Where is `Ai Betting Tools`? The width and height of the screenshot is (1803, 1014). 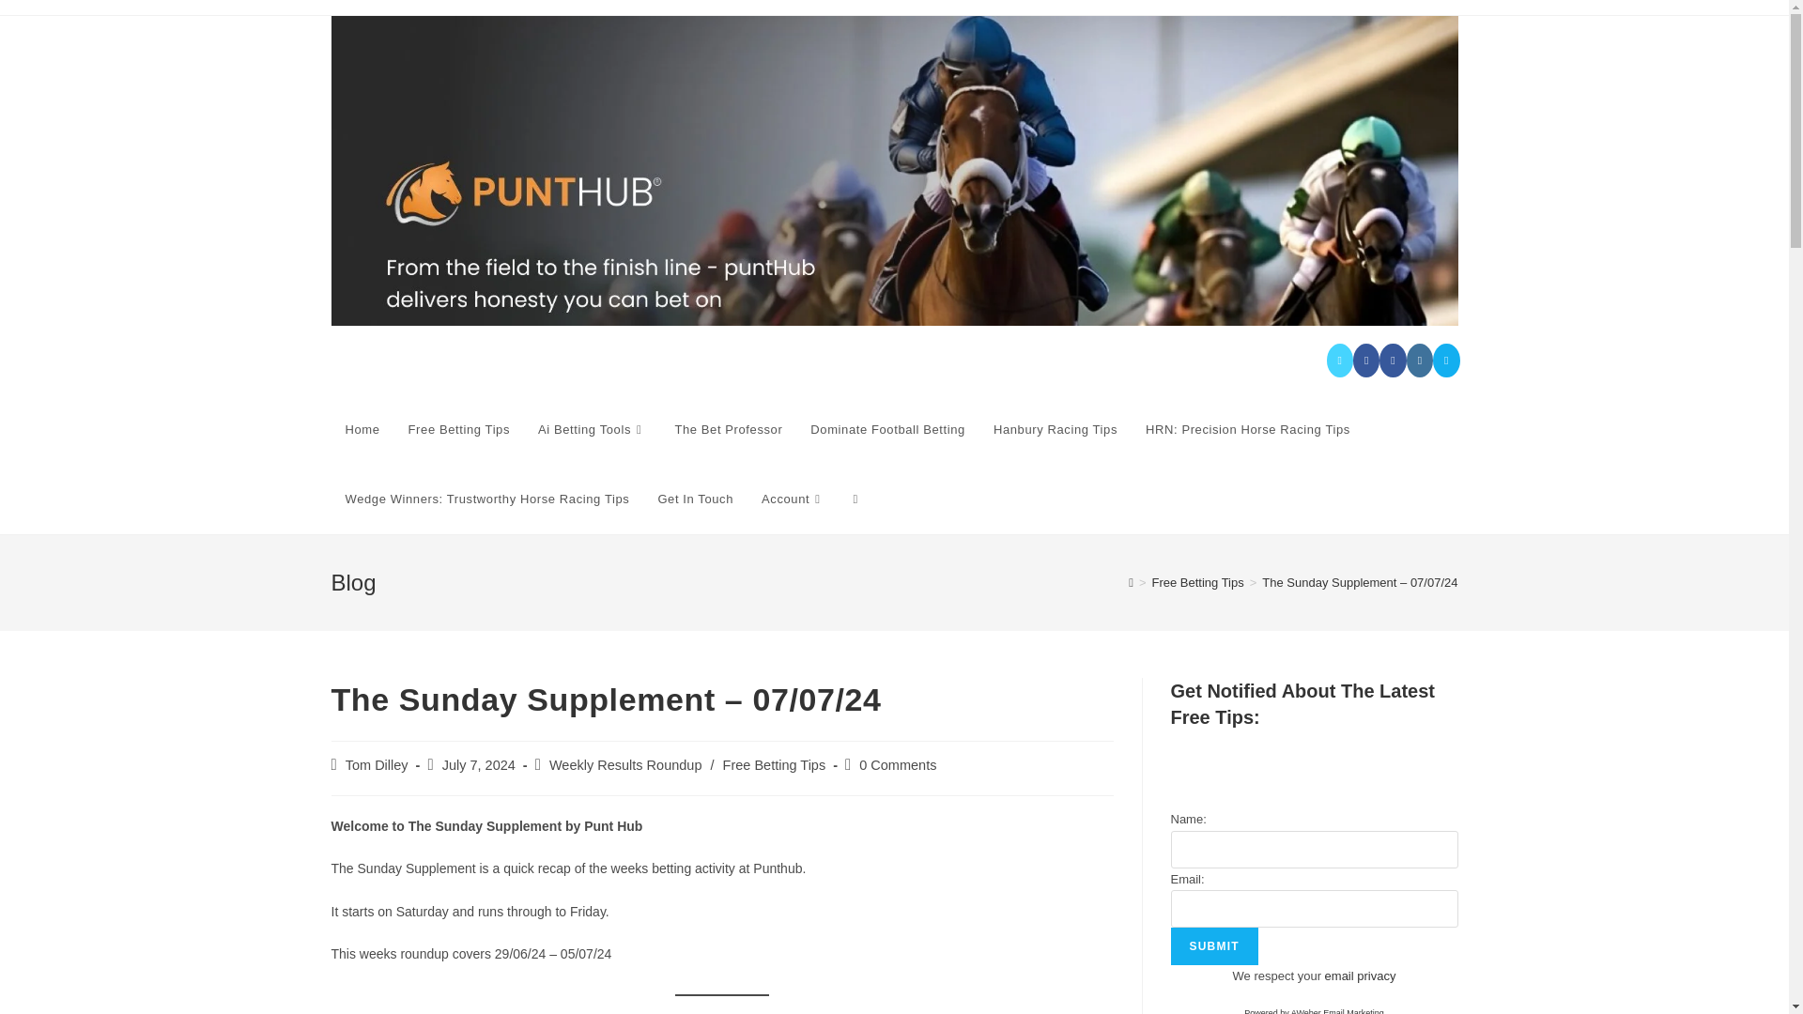
Ai Betting Tools is located at coordinates (592, 430).